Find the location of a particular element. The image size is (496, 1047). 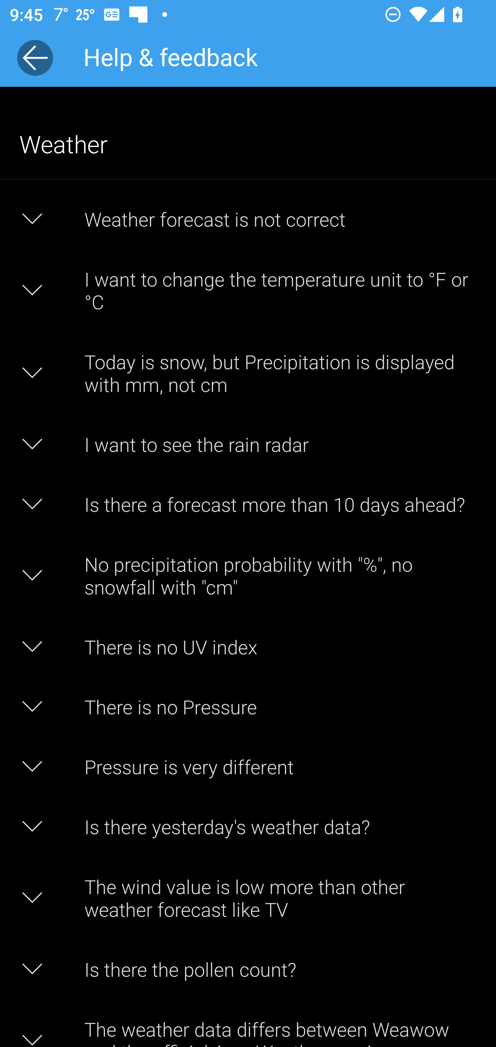

Is there the pollen count?  is located at coordinates (248, 969).